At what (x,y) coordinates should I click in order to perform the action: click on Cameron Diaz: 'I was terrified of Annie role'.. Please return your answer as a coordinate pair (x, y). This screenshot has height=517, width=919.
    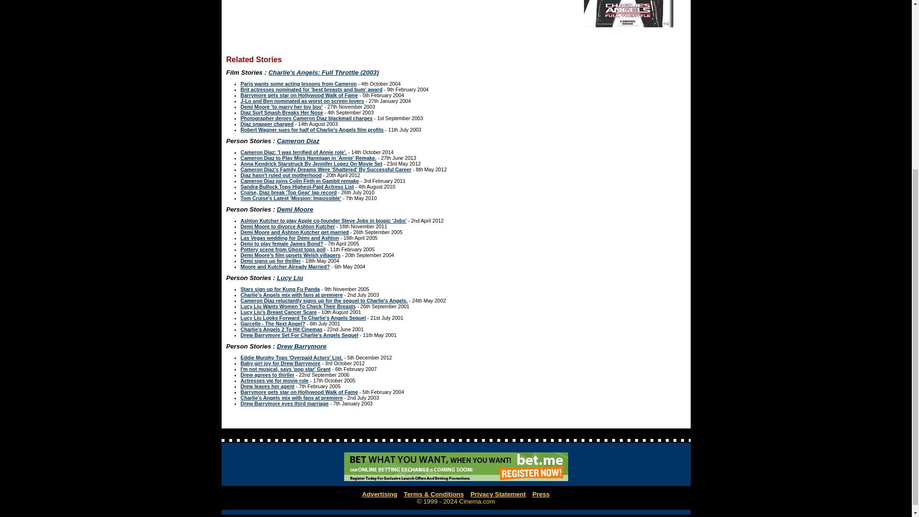
    Looking at the image, I should click on (293, 152).